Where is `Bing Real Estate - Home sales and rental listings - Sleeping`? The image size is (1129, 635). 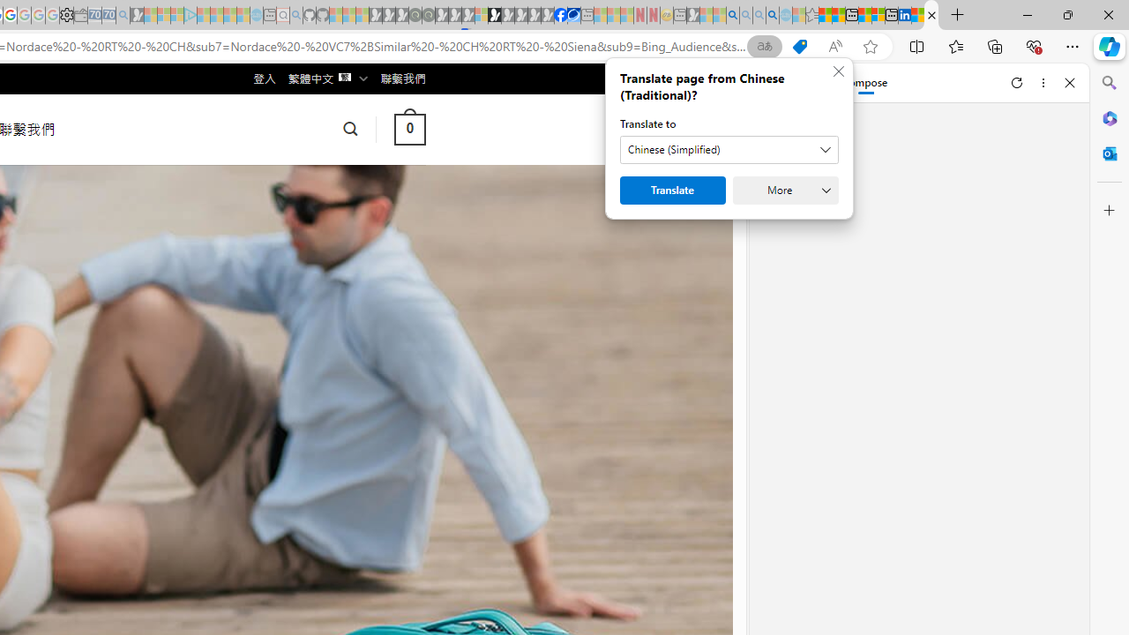 Bing Real Estate - Home sales and rental listings - Sleeping is located at coordinates (123, 16).